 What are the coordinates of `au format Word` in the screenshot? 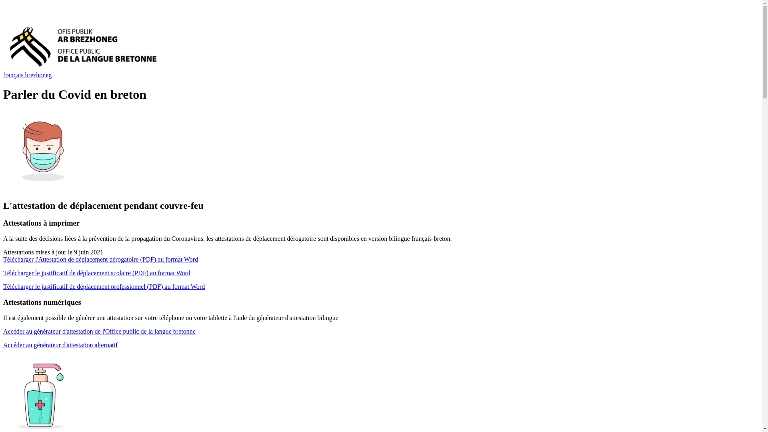 It's located at (170, 273).